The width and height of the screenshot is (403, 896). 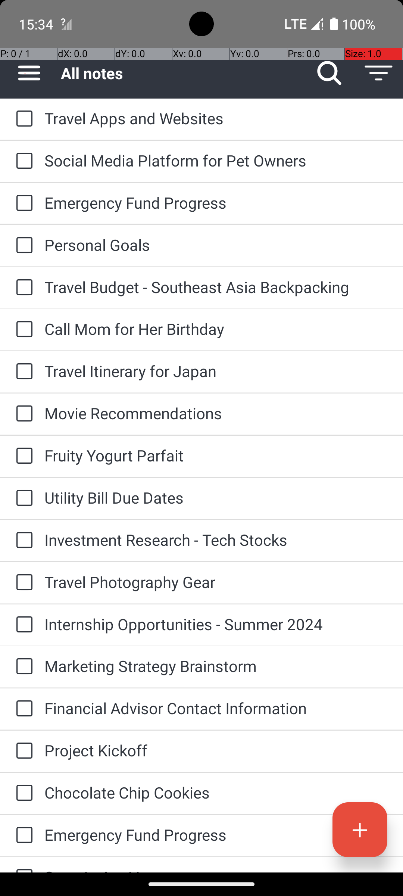 What do you see at coordinates (216, 869) in the screenshot?
I see `Song Lyrics I Love` at bounding box center [216, 869].